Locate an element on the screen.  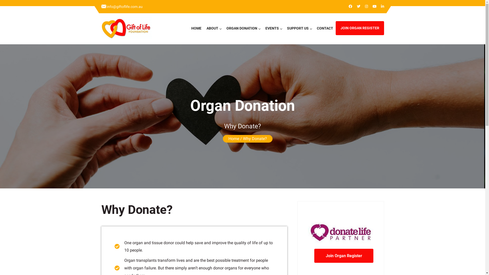
HOME is located at coordinates (196, 28).